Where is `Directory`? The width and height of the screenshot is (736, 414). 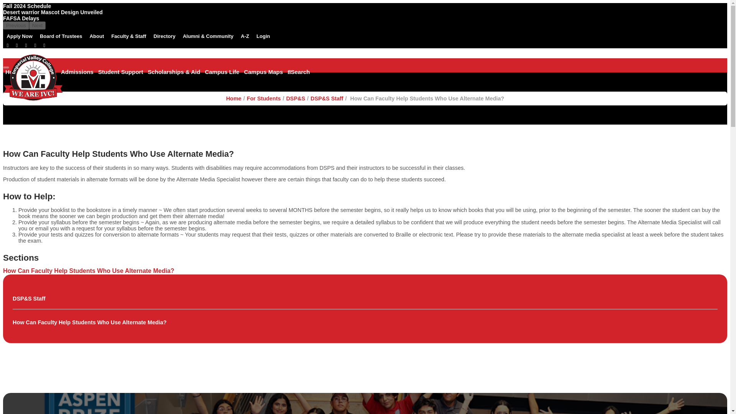
Directory is located at coordinates (164, 36).